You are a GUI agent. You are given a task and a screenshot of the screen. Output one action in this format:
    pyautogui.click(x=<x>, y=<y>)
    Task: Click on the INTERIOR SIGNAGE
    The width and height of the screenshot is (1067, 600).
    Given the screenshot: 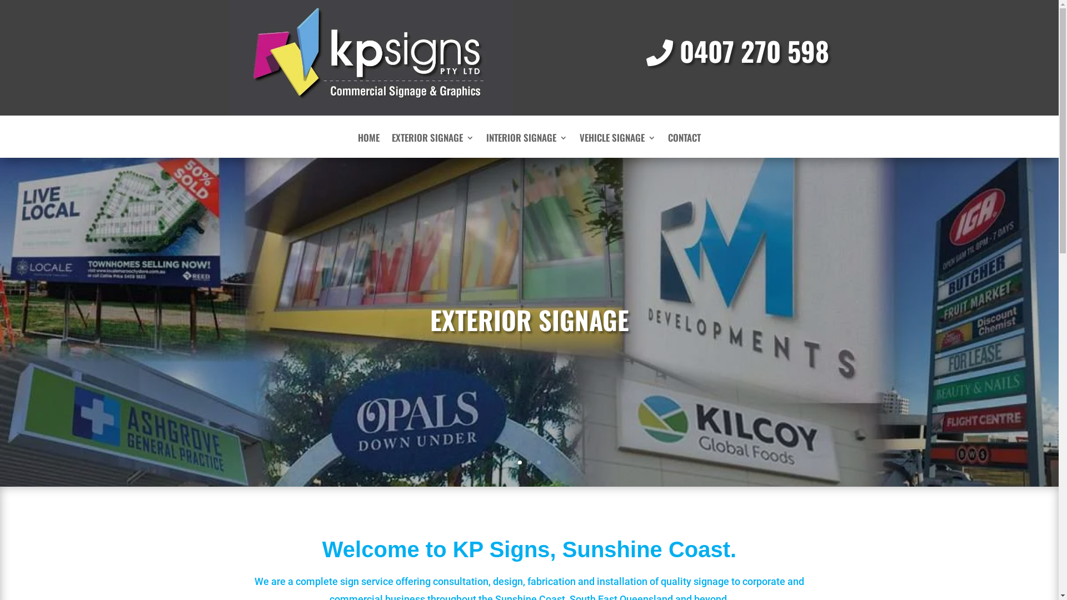 What is the action you would take?
    pyautogui.click(x=527, y=146)
    